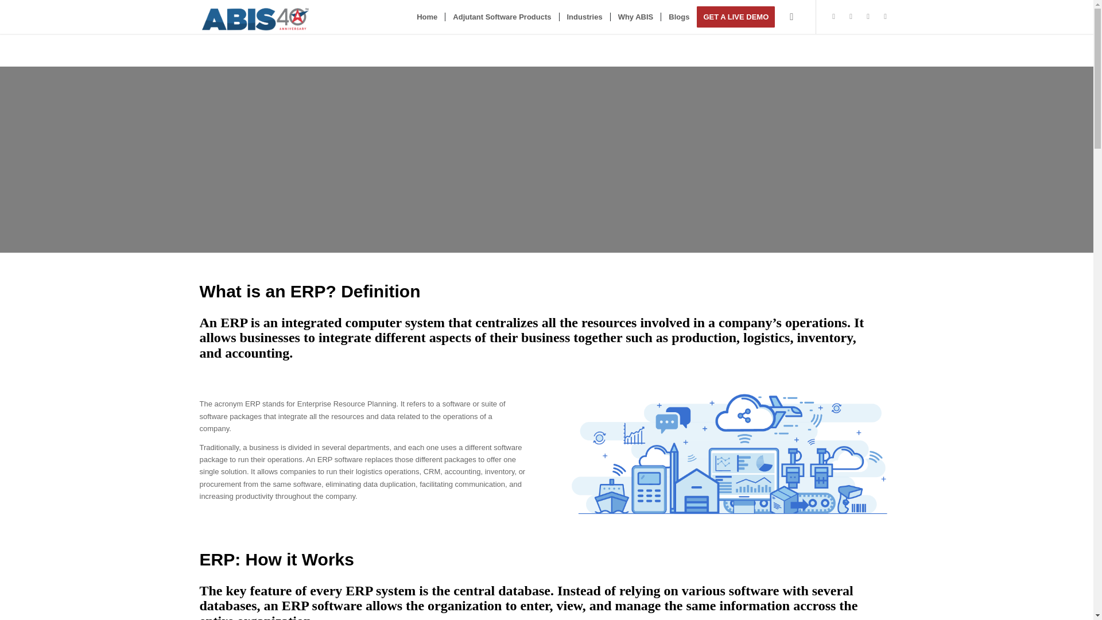 This screenshot has width=1102, height=620. I want to click on Home, so click(427, 17).